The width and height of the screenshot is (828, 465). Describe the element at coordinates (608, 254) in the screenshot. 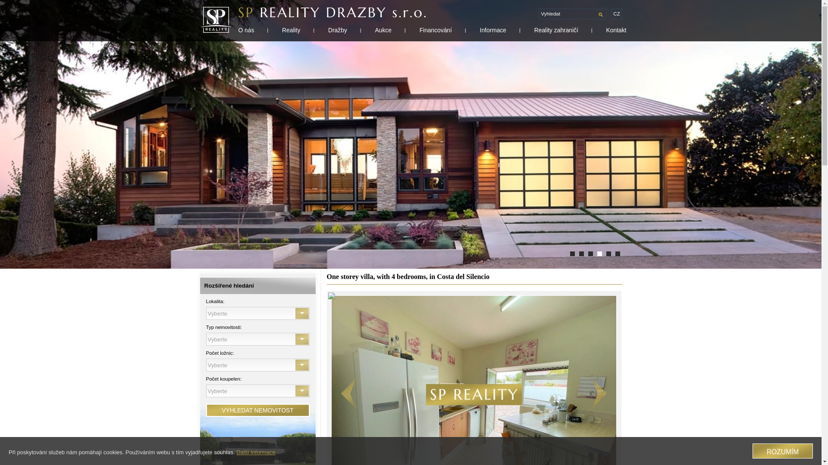

I see `2` at that location.